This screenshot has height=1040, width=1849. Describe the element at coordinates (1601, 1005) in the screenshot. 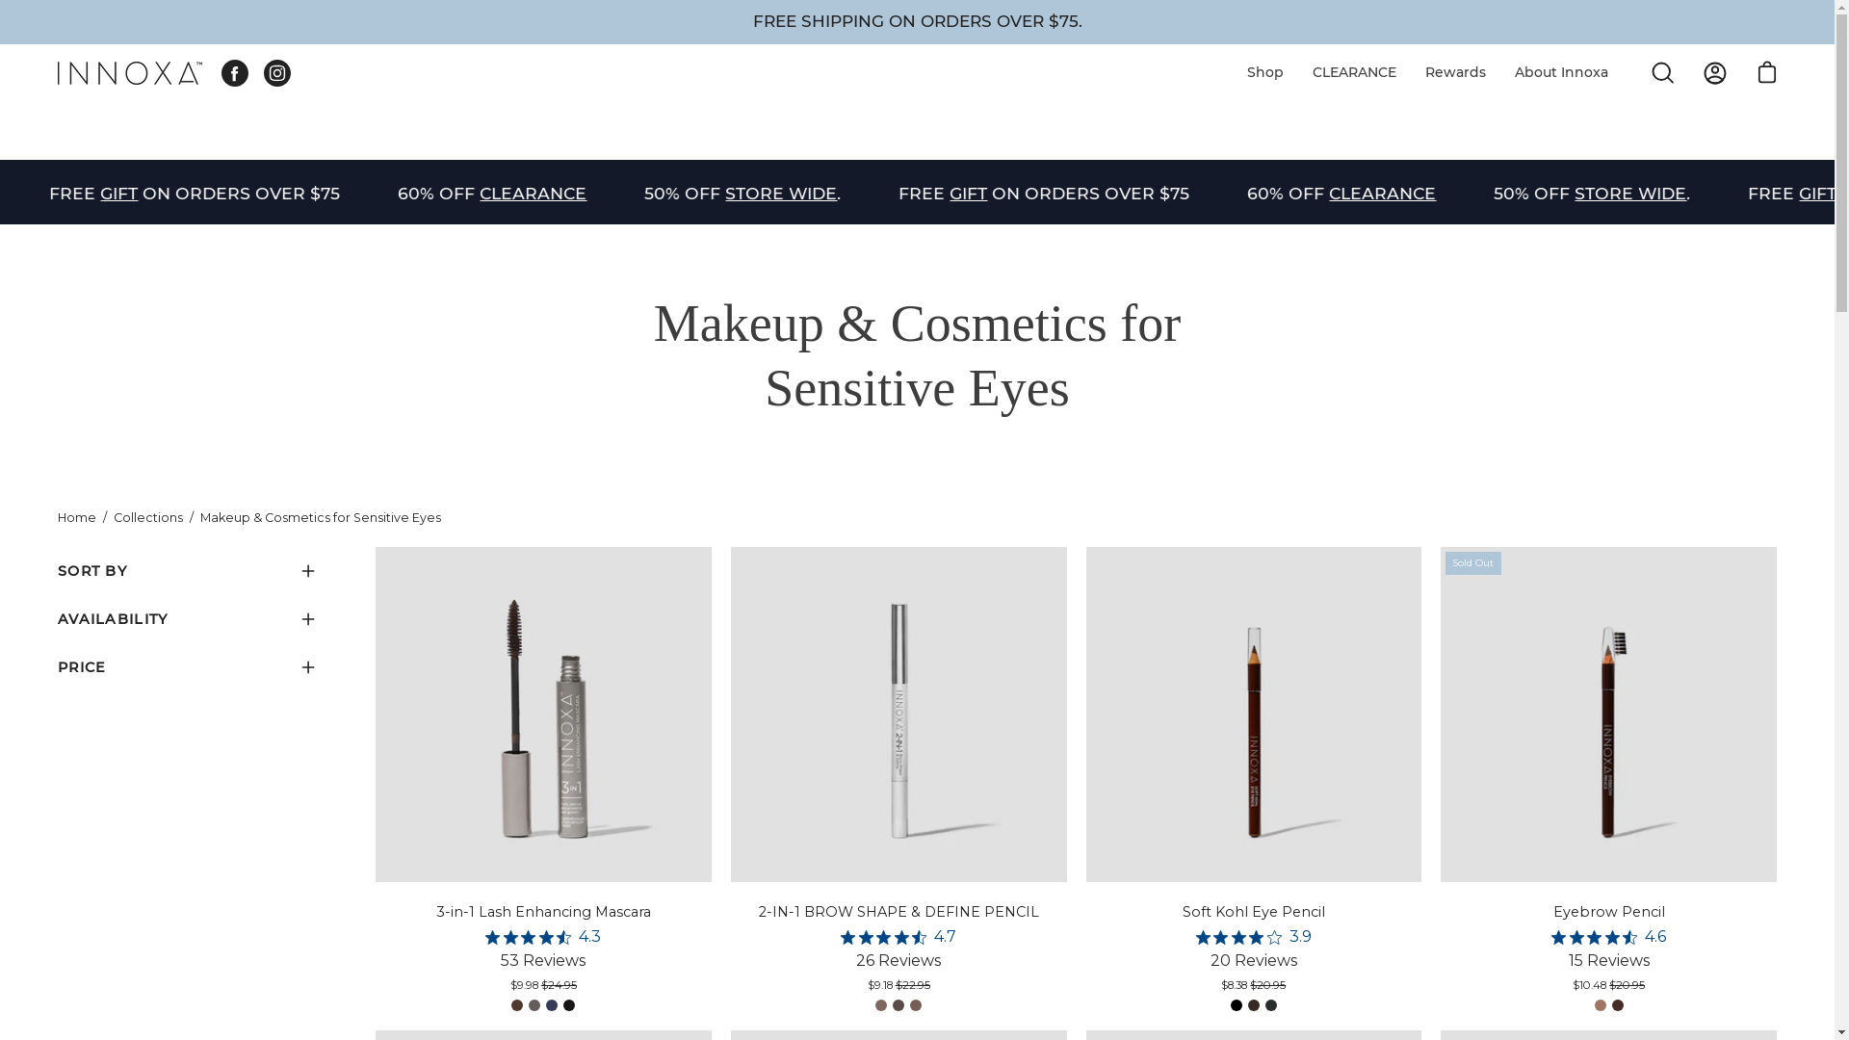

I see `Eyebrow Pencil - Light Brown` at that location.